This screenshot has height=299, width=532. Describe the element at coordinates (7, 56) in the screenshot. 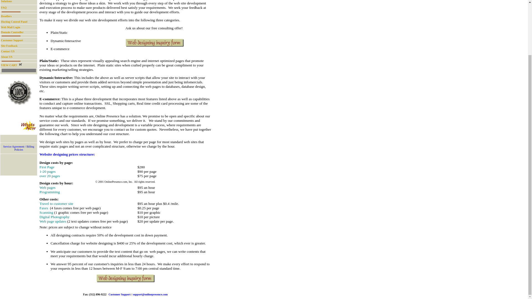

I see `Resellers` at that location.